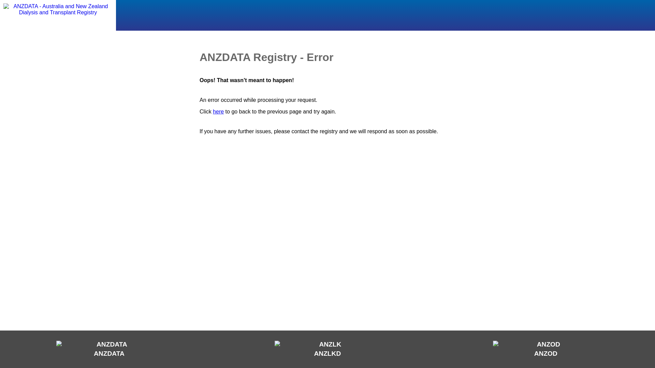 The height and width of the screenshot is (368, 655). I want to click on ANZDATA, so click(109, 349).